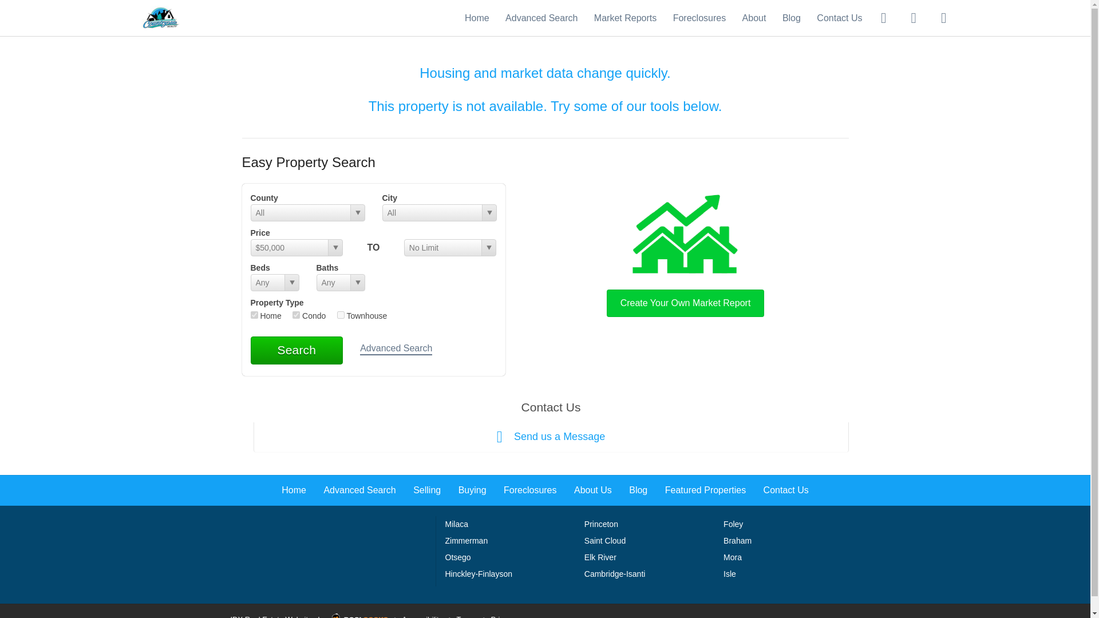 Image resolution: width=1099 pixels, height=618 pixels. I want to click on Contact Us, so click(786, 490).